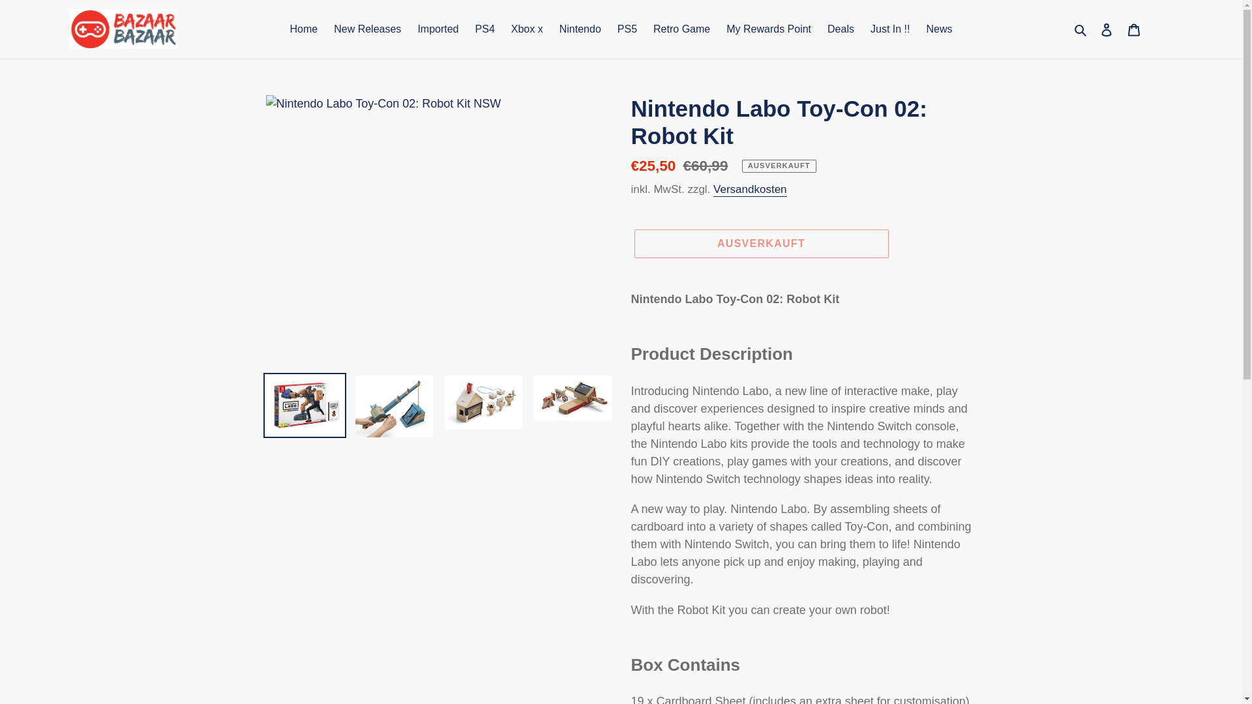  What do you see at coordinates (303, 29) in the screenshot?
I see `Home` at bounding box center [303, 29].